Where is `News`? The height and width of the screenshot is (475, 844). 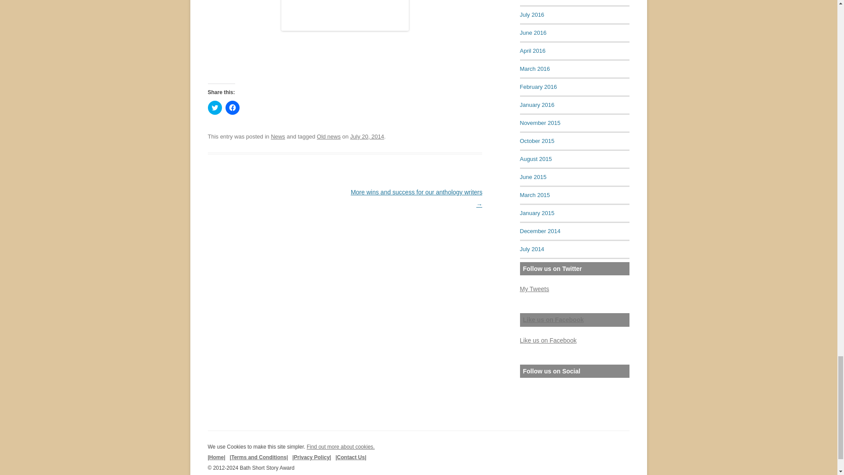 News is located at coordinates (278, 136).